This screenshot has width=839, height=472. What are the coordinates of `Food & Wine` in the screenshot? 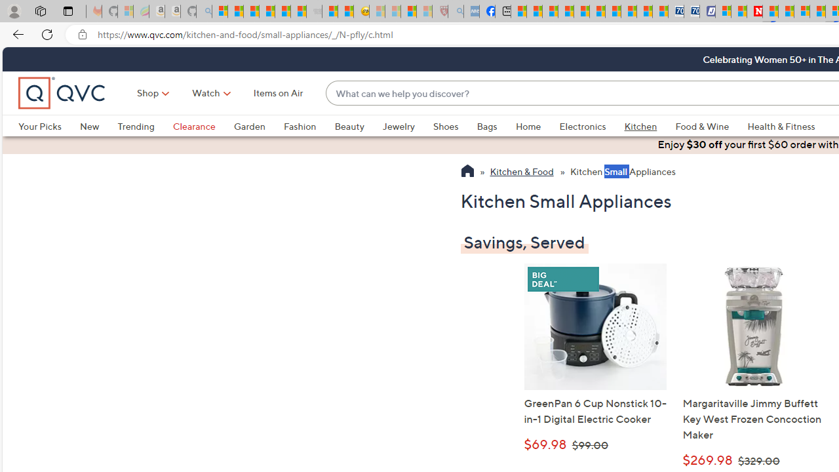 It's located at (703, 126).